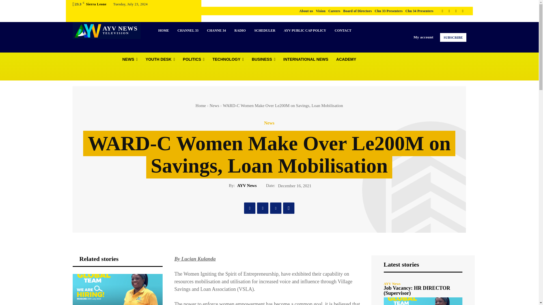 Image resolution: width=543 pixels, height=305 pixels. Describe the element at coordinates (456, 11) in the screenshot. I see `Twitter` at that location.